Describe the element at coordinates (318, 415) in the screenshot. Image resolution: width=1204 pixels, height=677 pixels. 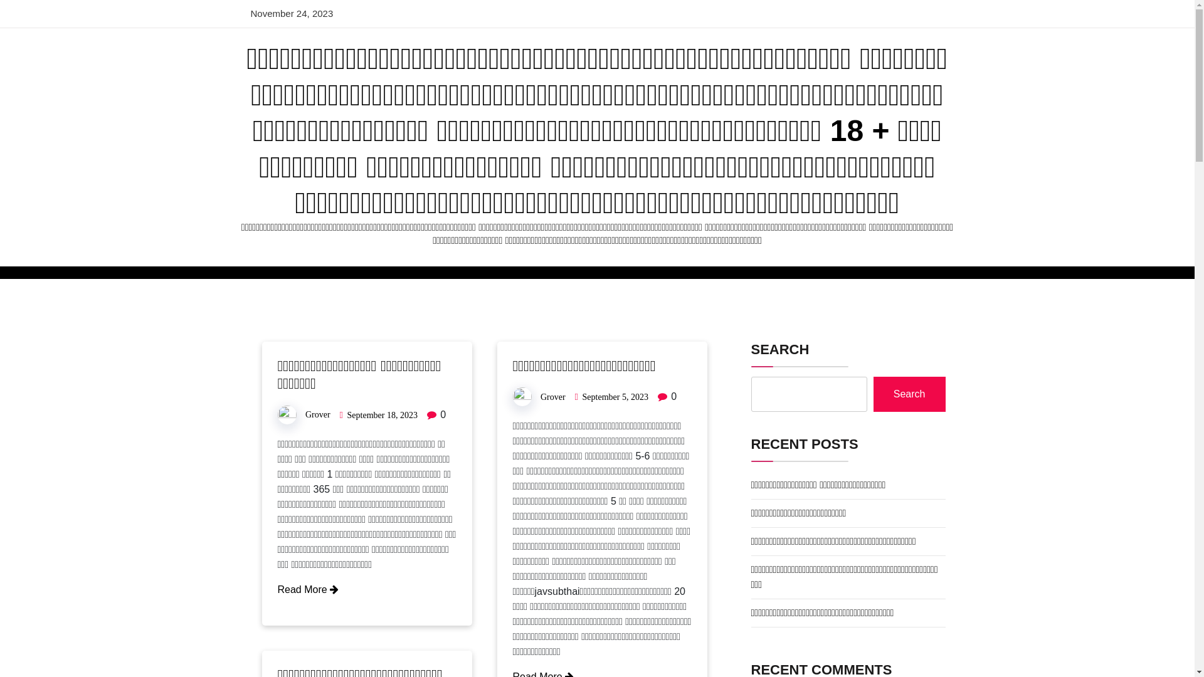
I see `Grover` at that location.